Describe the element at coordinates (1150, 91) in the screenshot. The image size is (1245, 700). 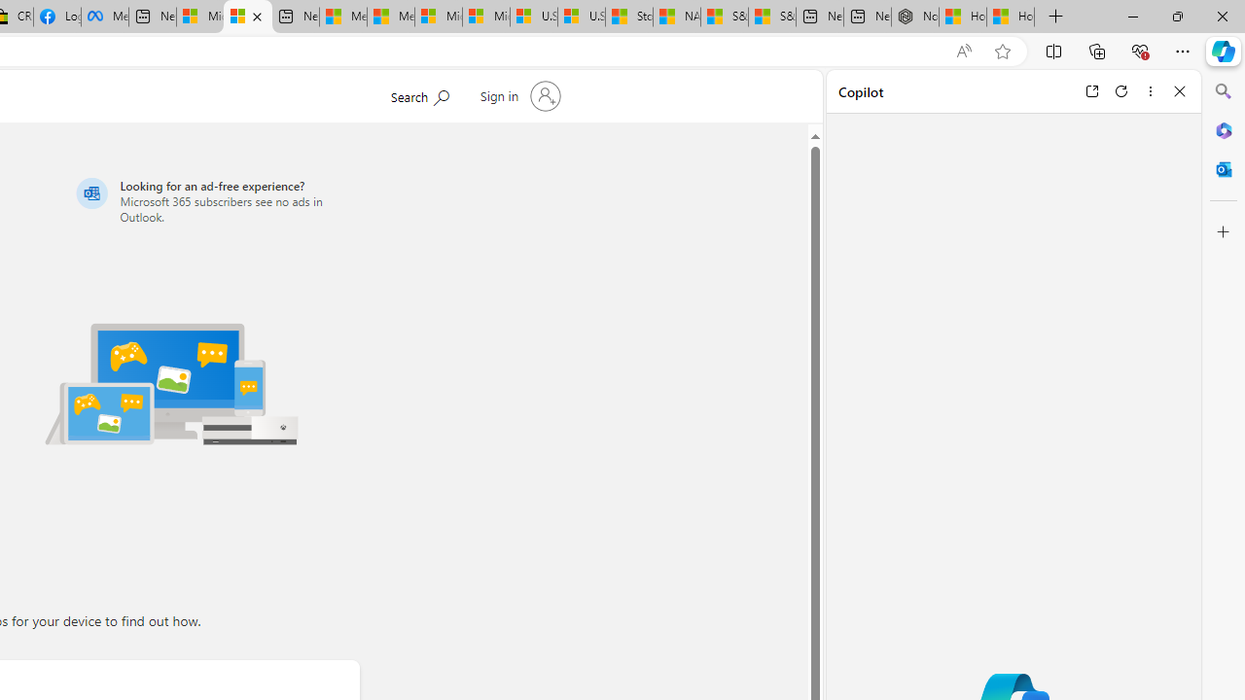
I see `More options` at that location.